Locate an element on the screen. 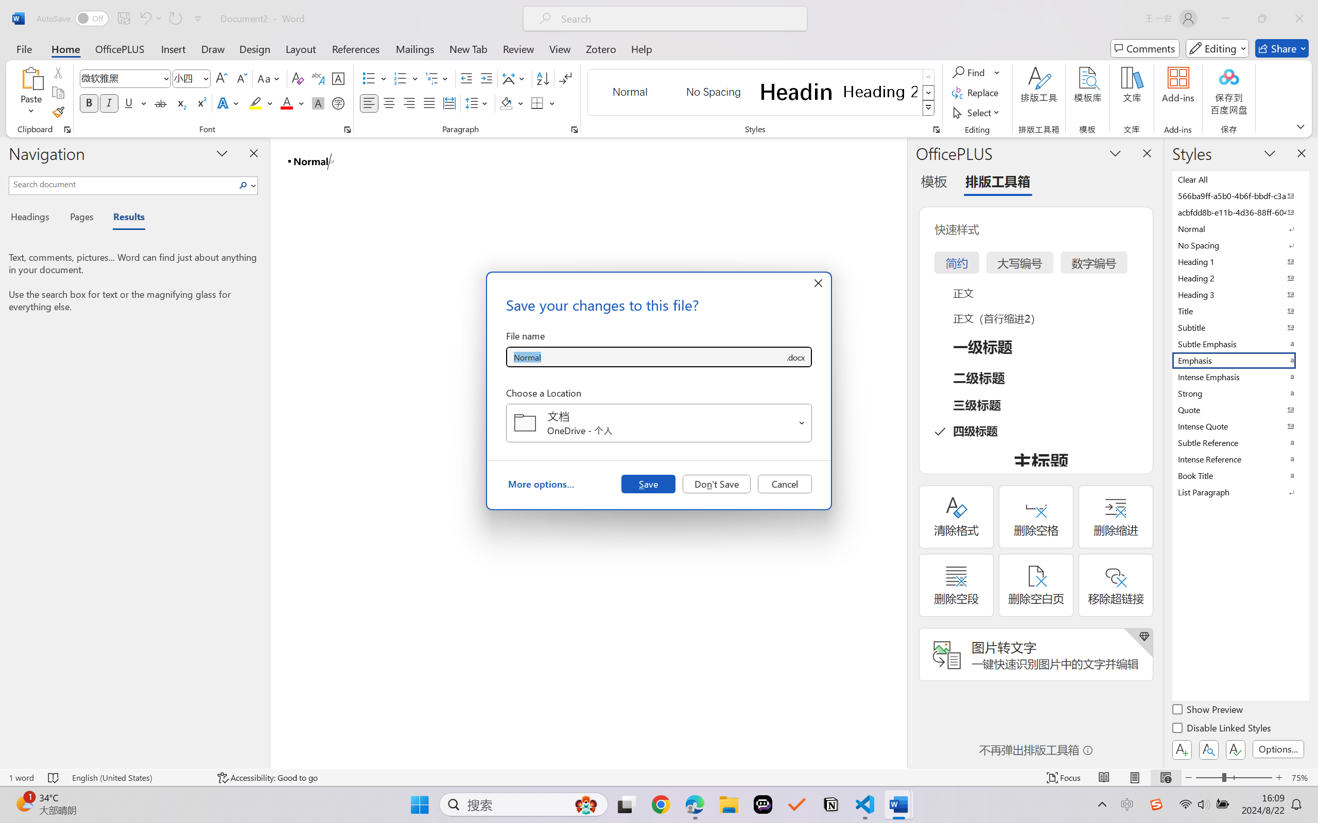  Class: NetUIButton is located at coordinates (1236, 749).